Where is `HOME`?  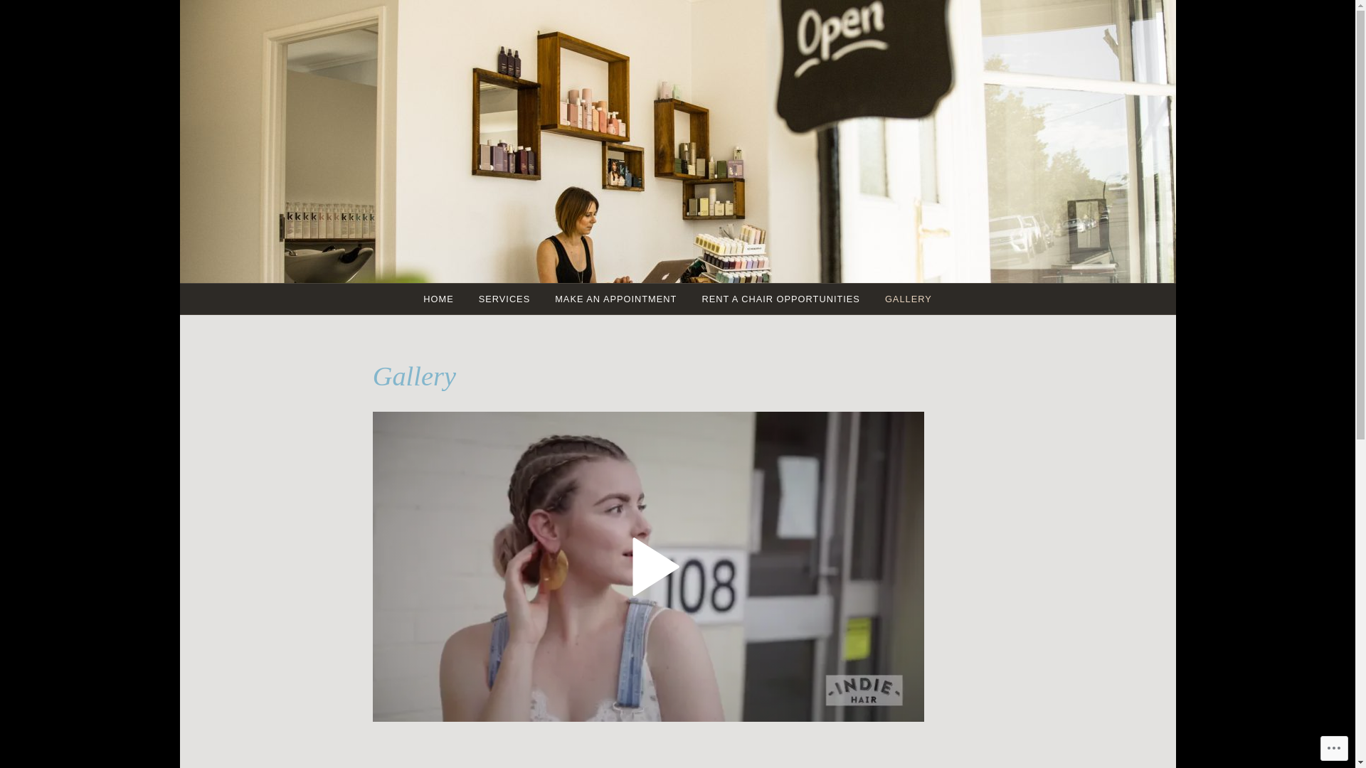 HOME is located at coordinates (438, 299).